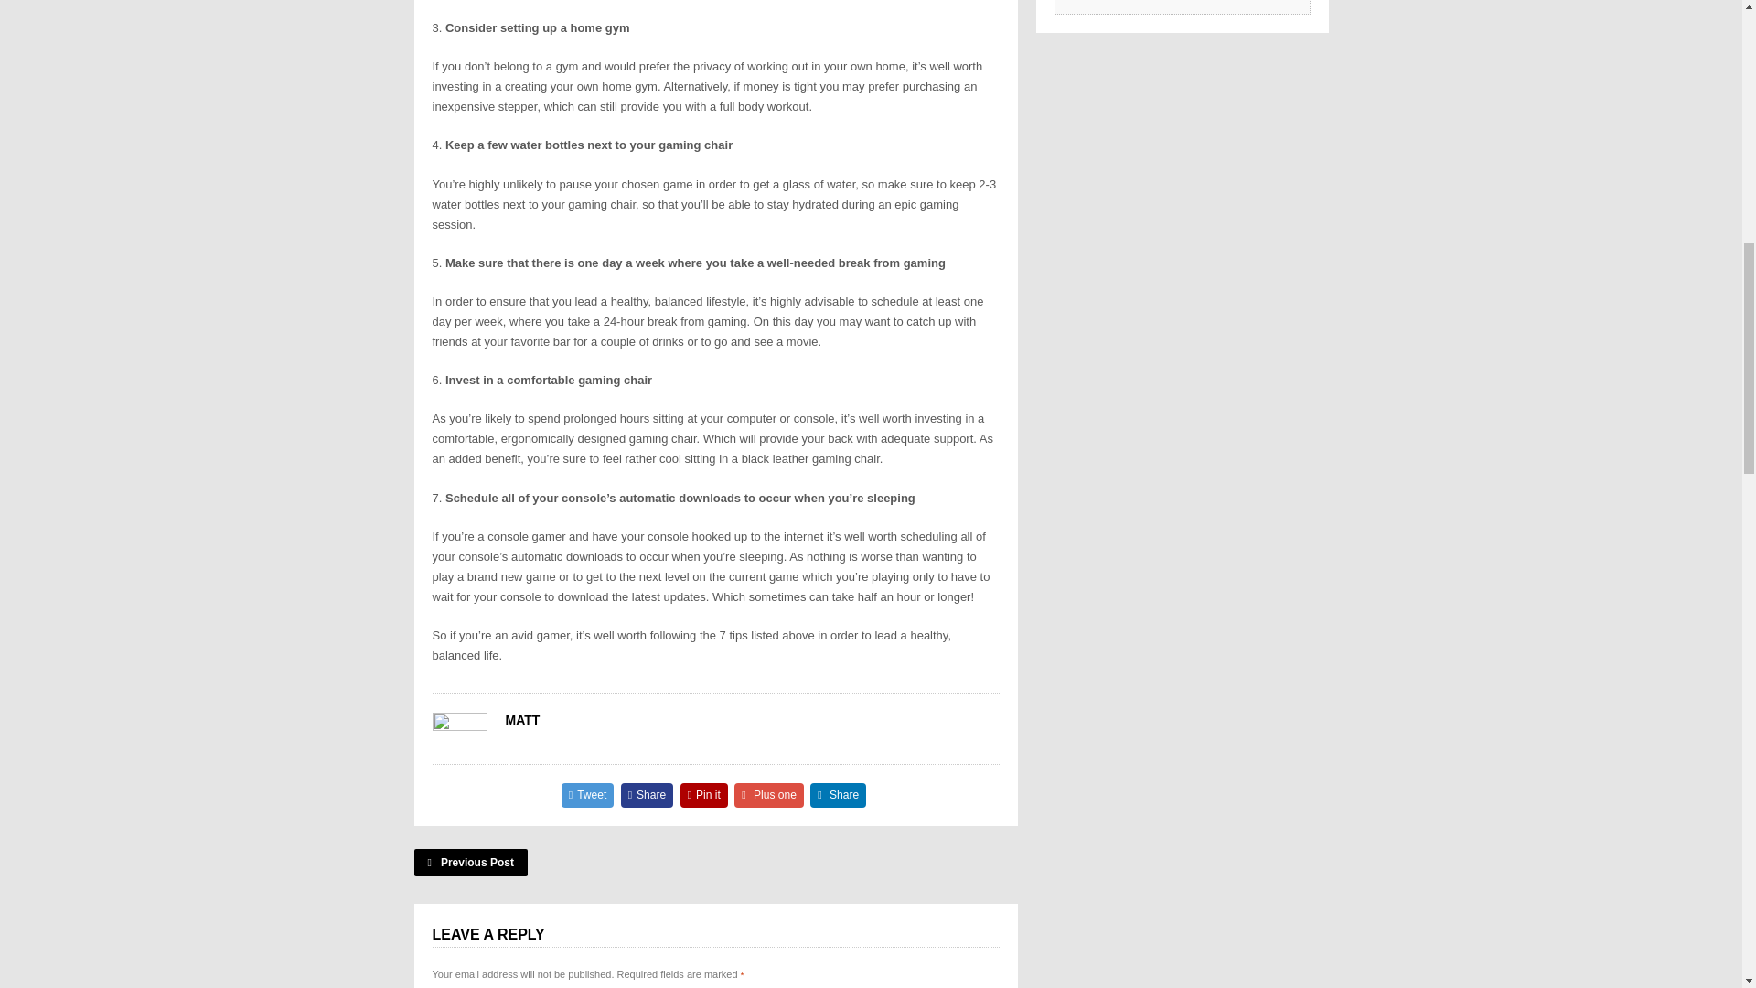 This screenshot has width=1756, height=988. What do you see at coordinates (704, 796) in the screenshot?
I see `Share on Pinterest` at bounding box center [704, 796].